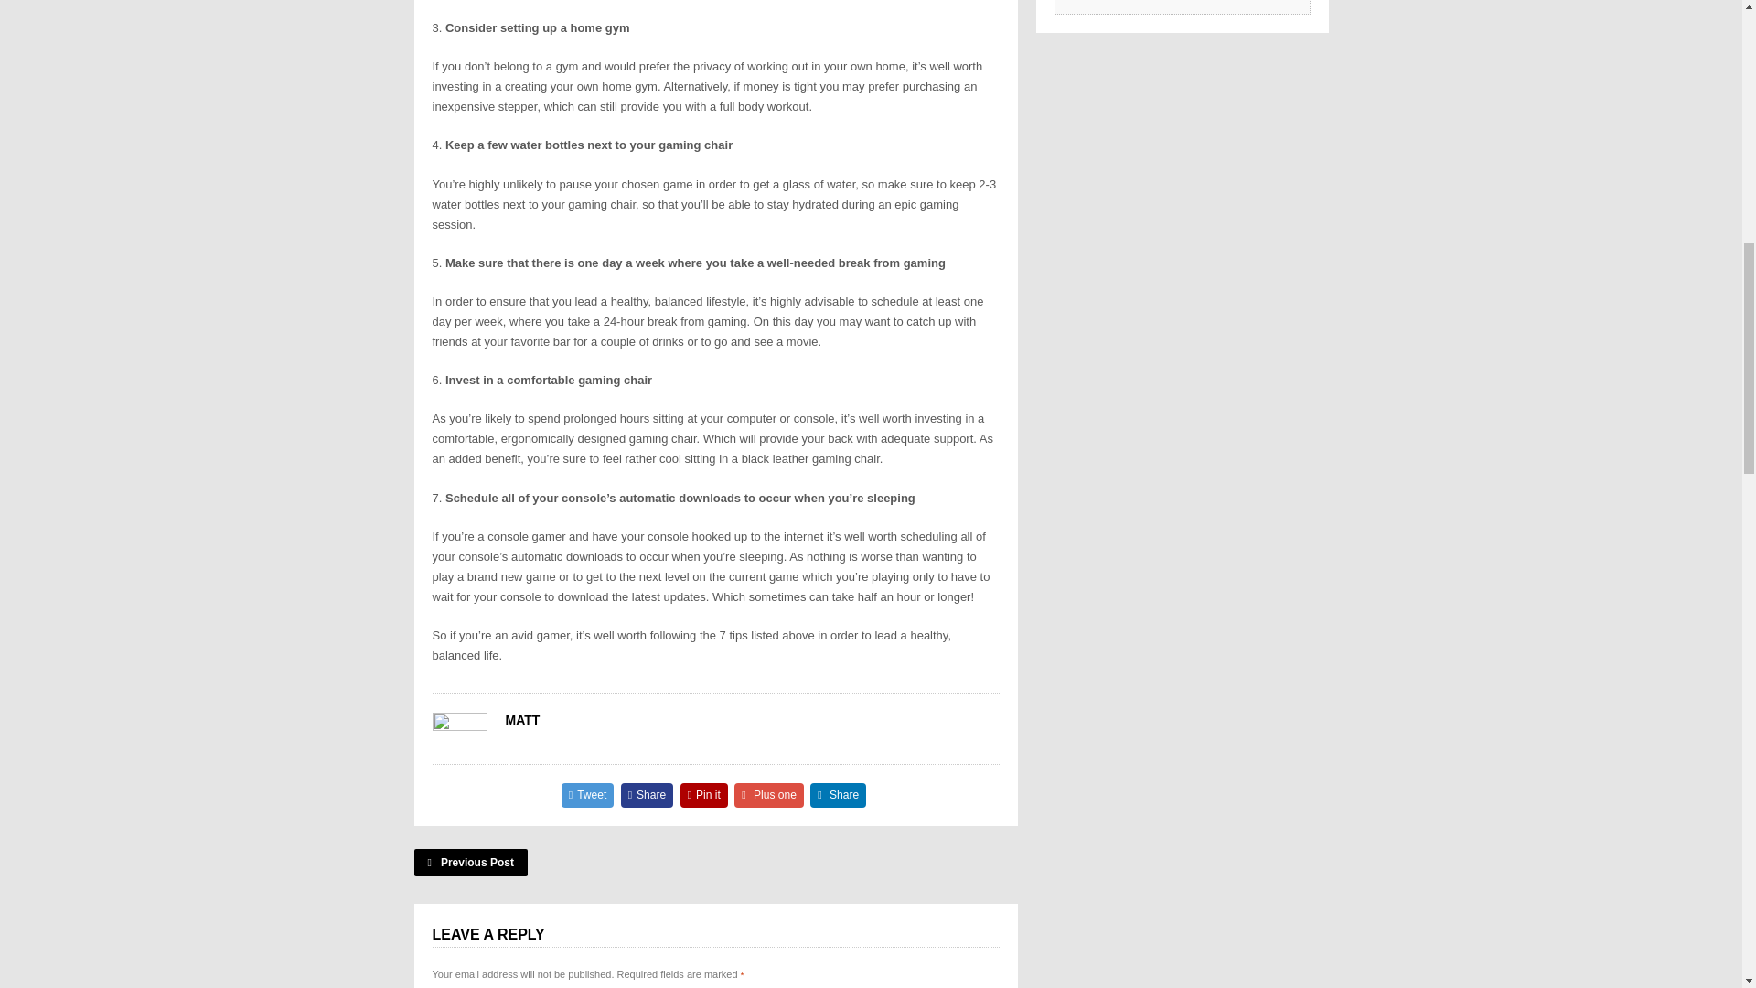 This screenshot has width=1756, height=988. What do you see at coordinates (704, 796) in the screenshot?
I see `Share on Pinterest` at bounding box center [704, 796].